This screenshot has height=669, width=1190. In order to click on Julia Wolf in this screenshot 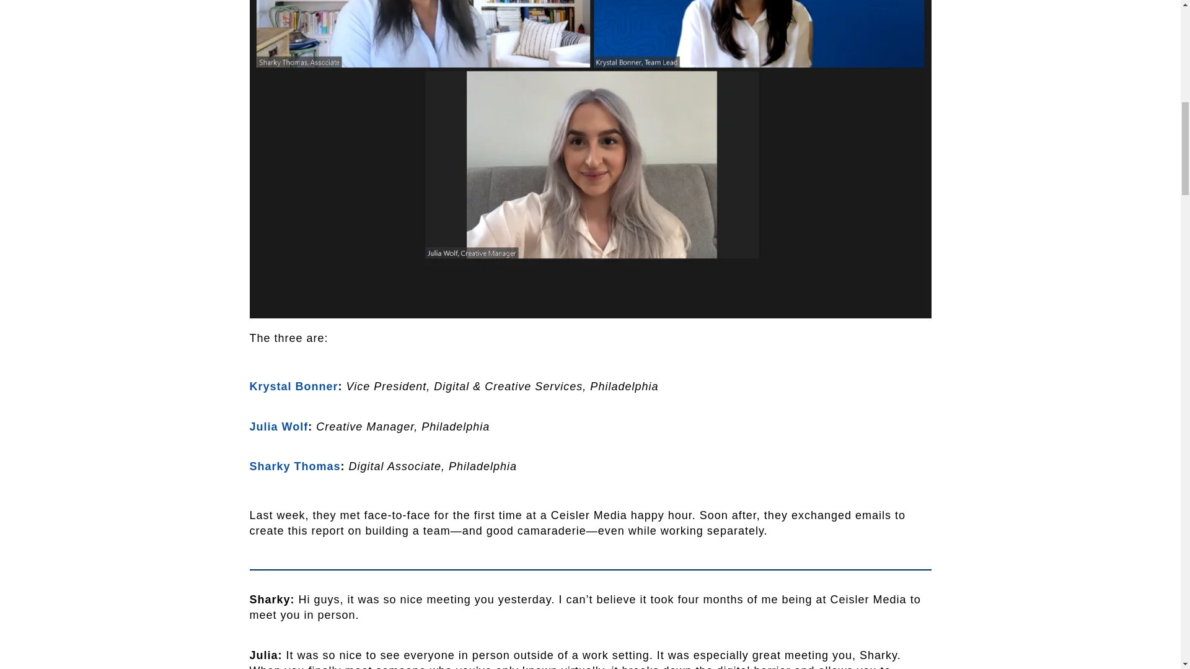, I will do `click(278, 426)`.